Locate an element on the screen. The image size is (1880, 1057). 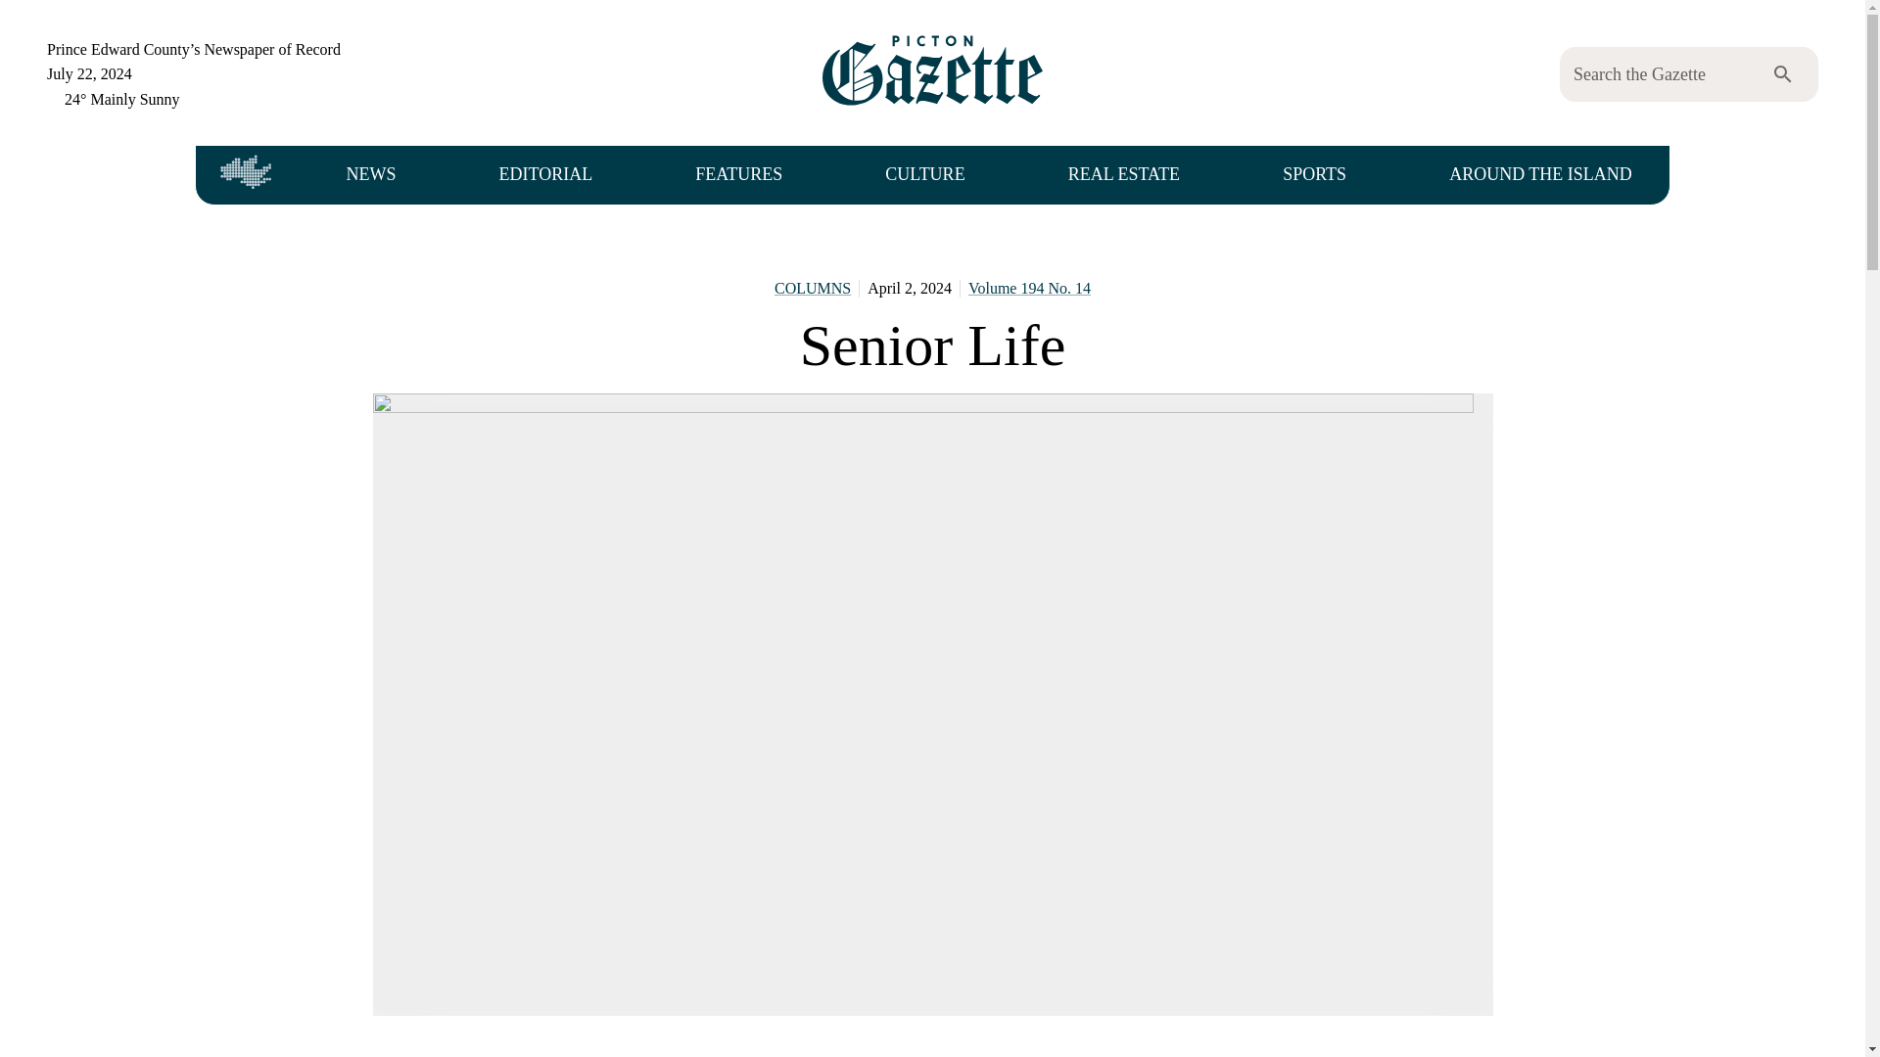
SPORTS is located at coordinates (1314, 175).